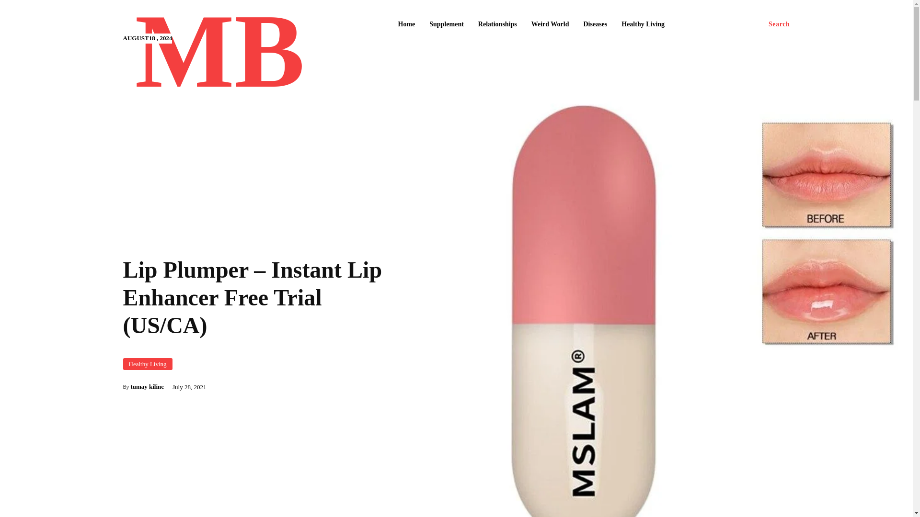 This screenshot has width=920, height=517. Describe the element at coordinates (147, 364) in the screenshot. I see `Healthy Living` at that location.